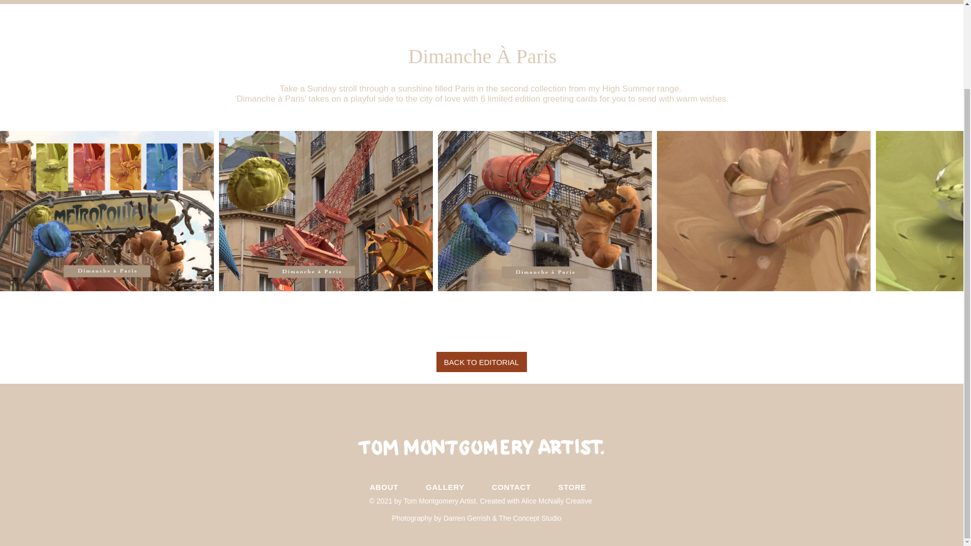 This screenshot has height=546, width=971. Describe the element at coordinates (572, 487) in the screenshot. I see `STORE` at that location.